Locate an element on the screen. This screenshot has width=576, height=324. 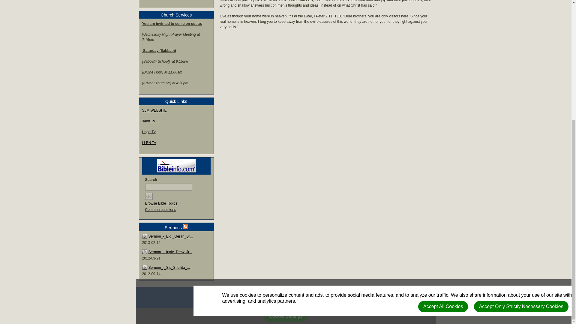
Hope Tv is located at coordinates (149, 132).